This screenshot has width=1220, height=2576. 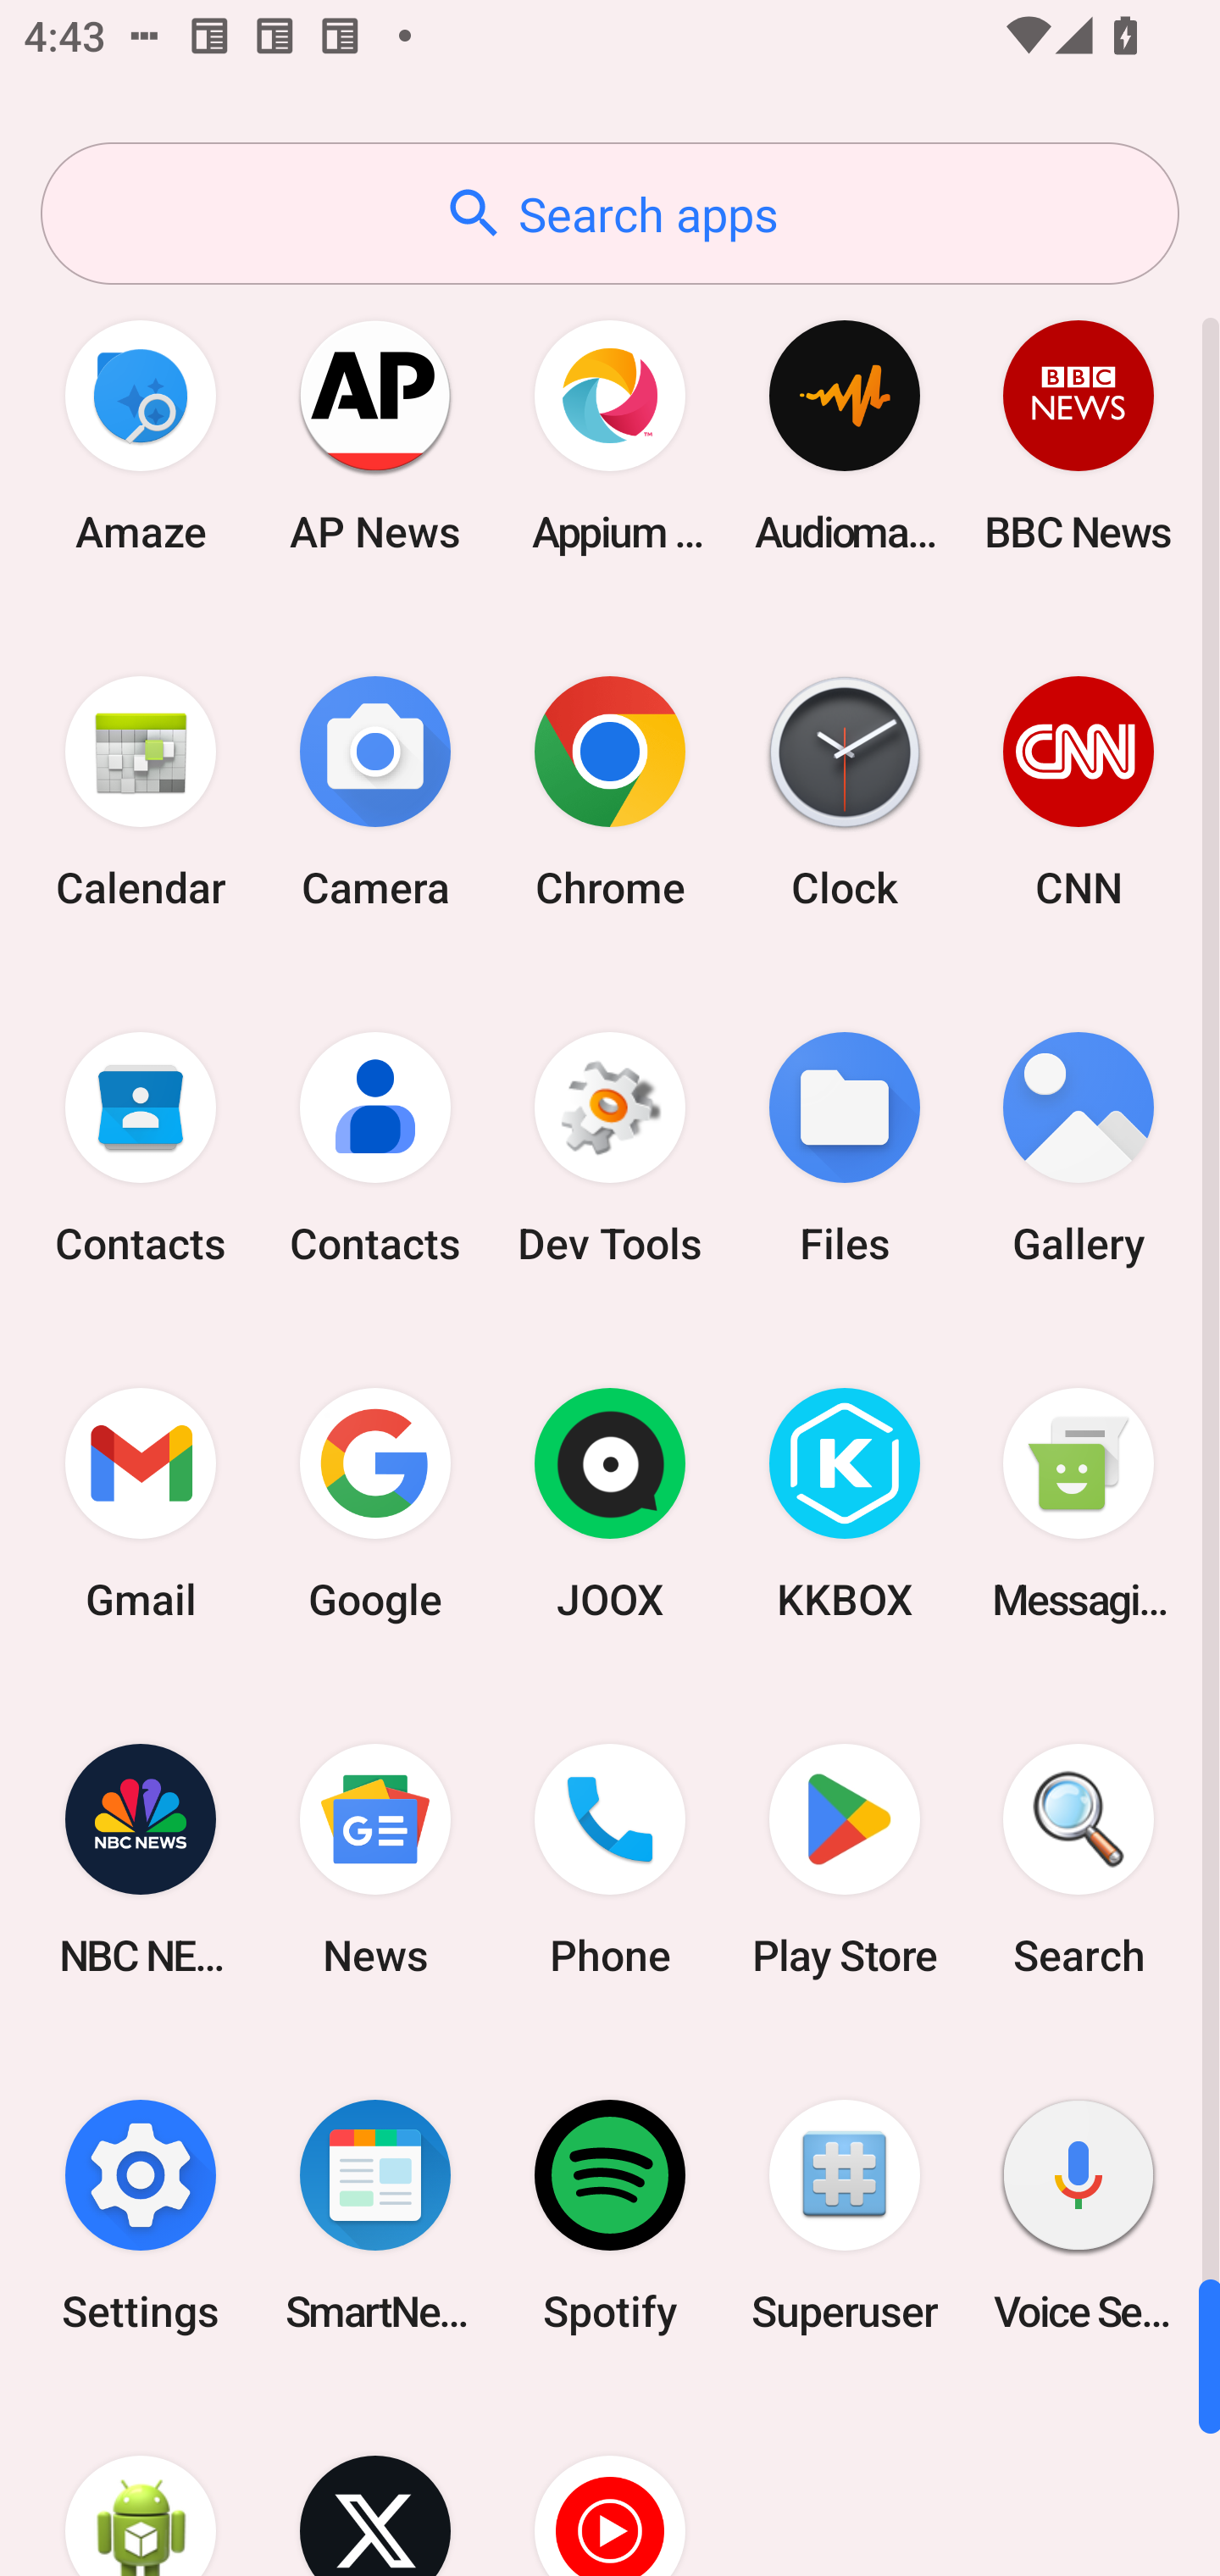 I want to click on Messaging, so click(x=1079, y=1504).